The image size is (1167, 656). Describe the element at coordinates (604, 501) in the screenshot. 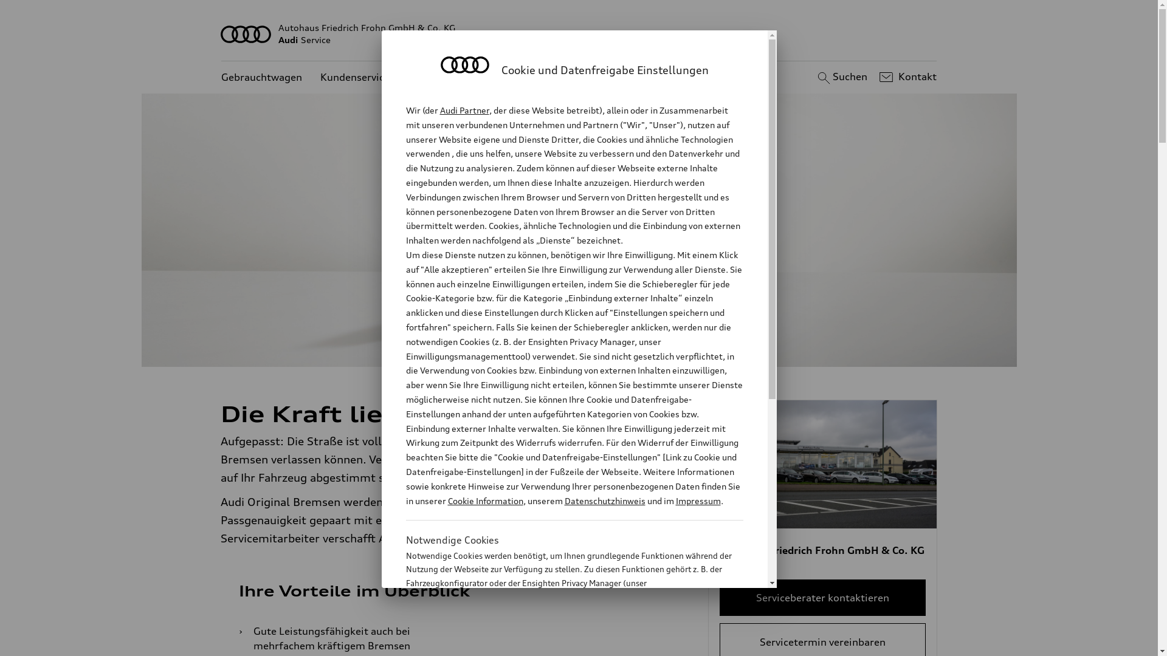

I see `Datenschutzhinweis` at that location.